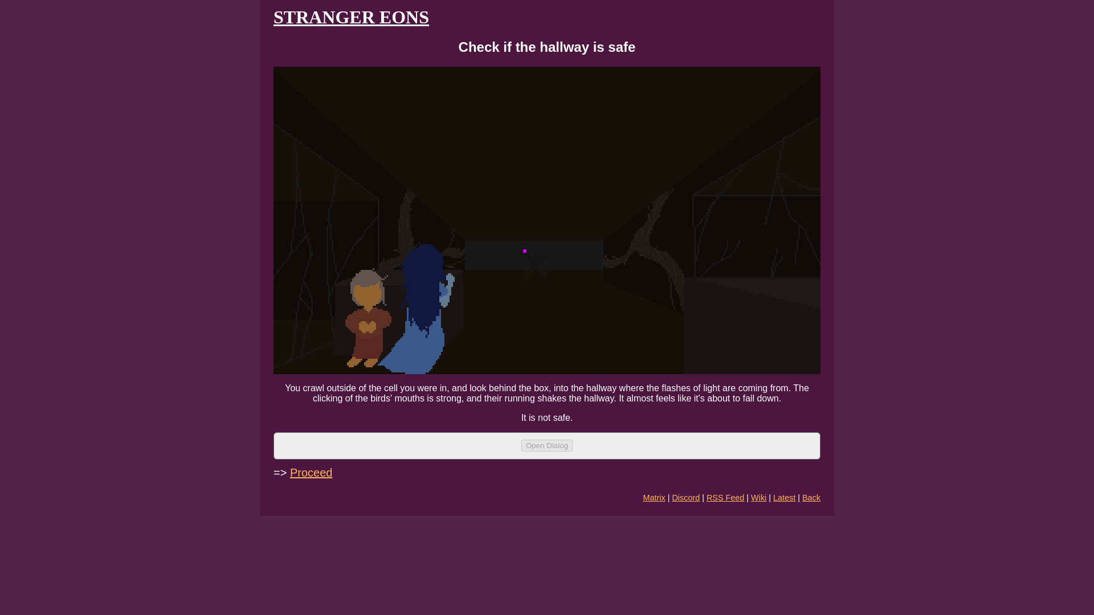  I want to click on STRANGER EONS, so click(351, 17).